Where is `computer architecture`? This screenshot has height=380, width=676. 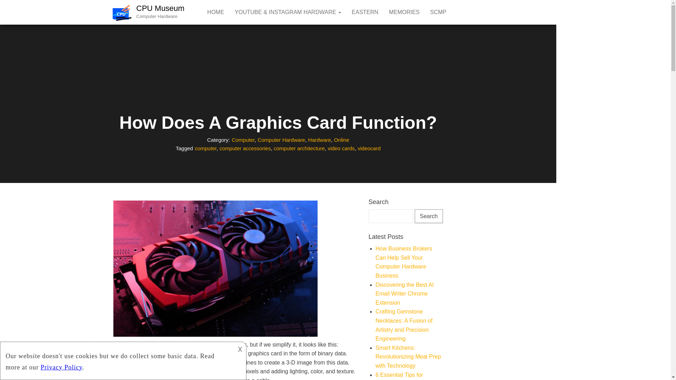
computer architecture is located at coordinates (299, 148).